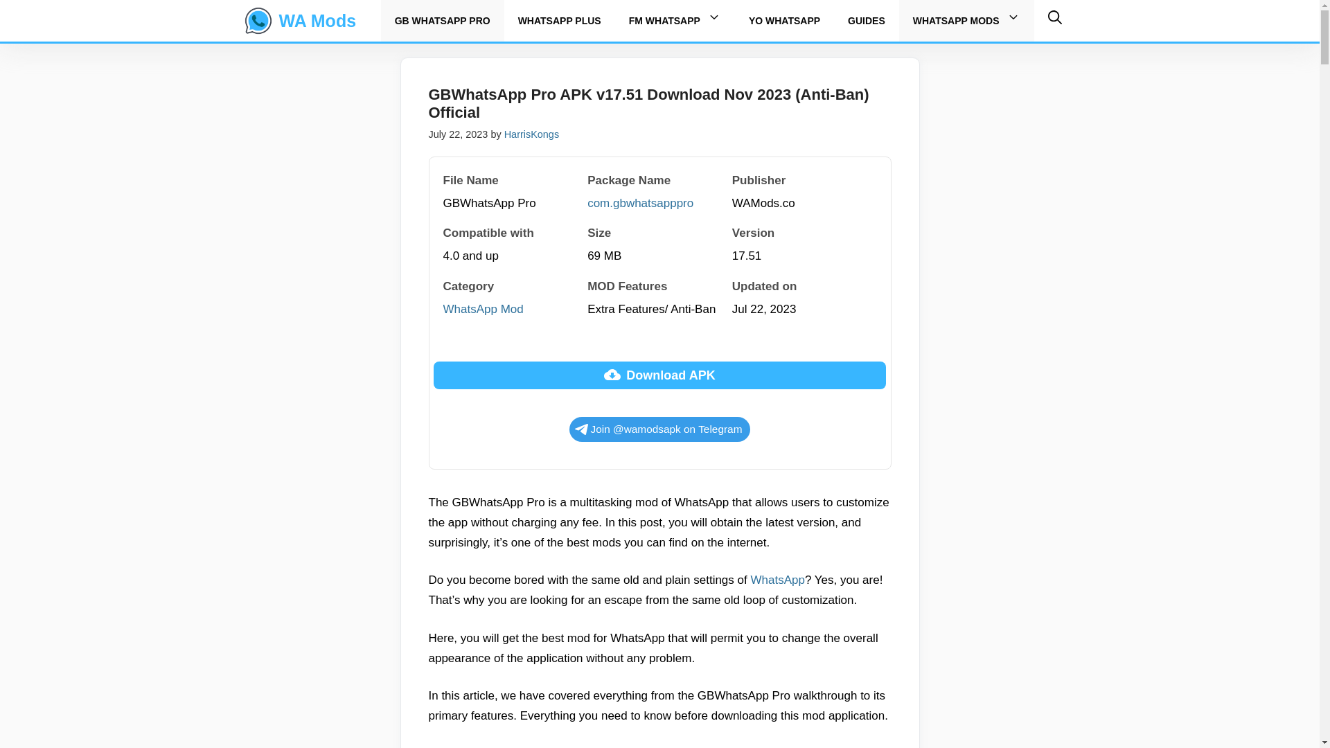  What do you see at coordinates (659, 375) in the screenshot?
I see `Download APK` at bounding box center [659, 375].